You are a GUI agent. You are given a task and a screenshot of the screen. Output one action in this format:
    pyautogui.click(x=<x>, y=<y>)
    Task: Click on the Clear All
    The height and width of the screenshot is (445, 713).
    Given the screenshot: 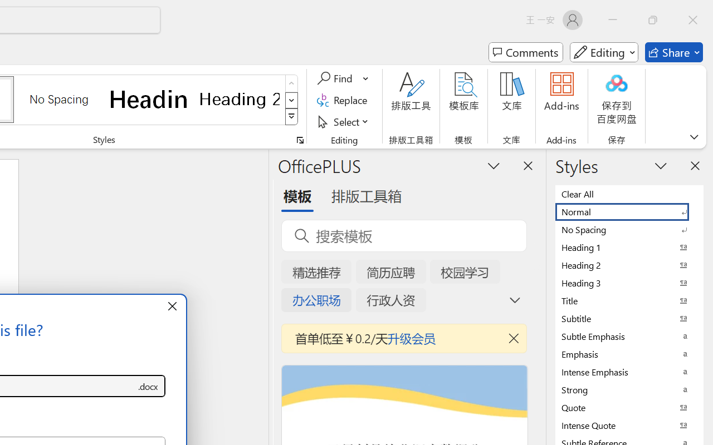 What is the action you would take?
    pyautogui.click(x=629, y=194)
    